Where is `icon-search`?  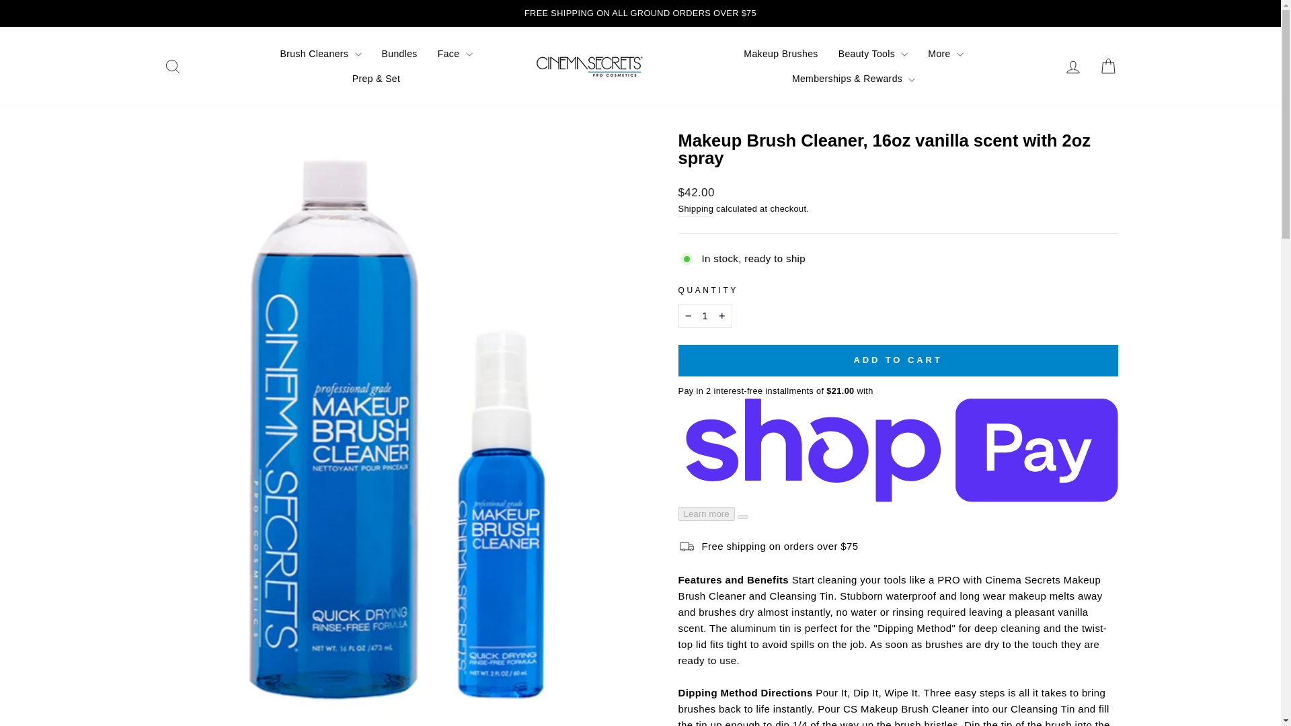
icon-search is located at coordinates (172, 67).